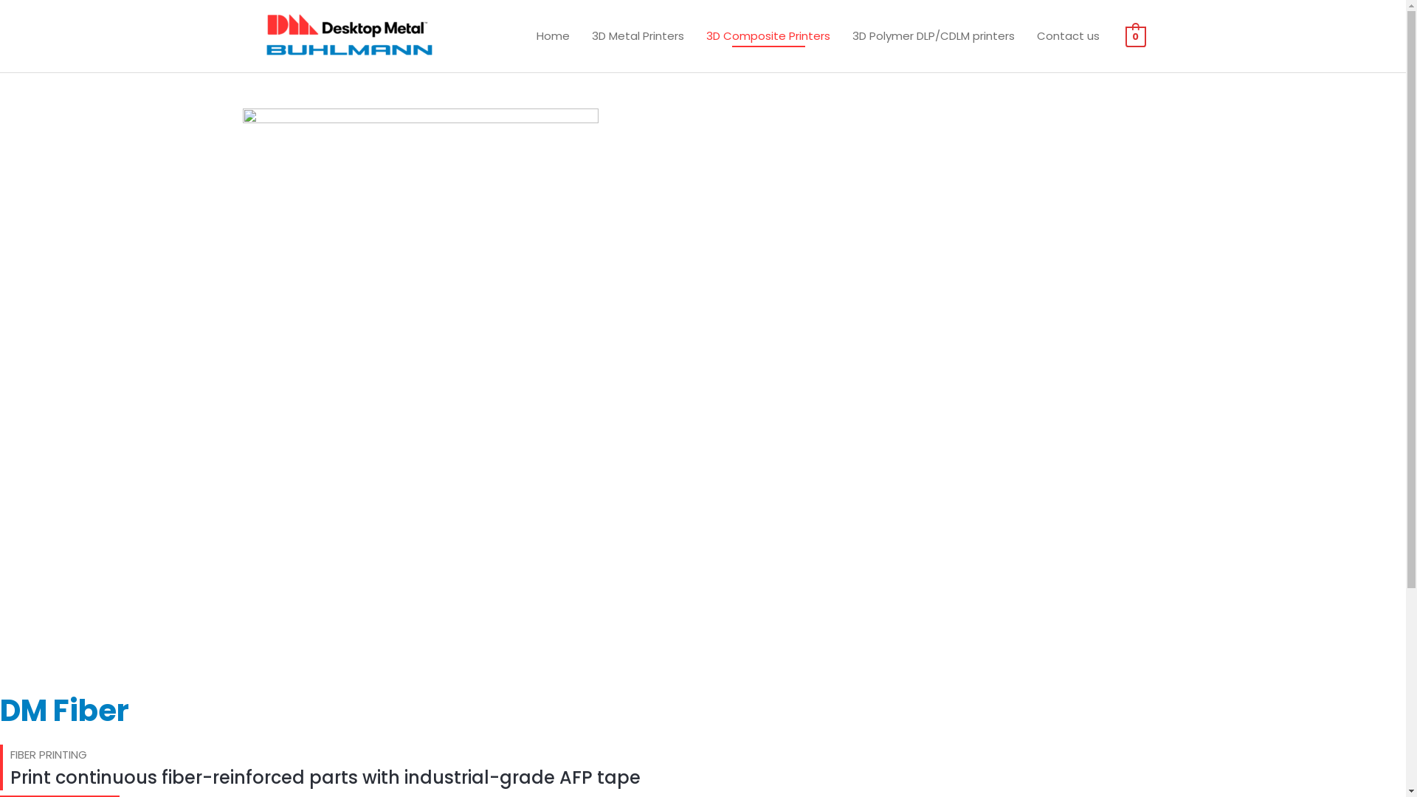 Image resolution: width=1417 pixels, height=797 pixels. I want to click on 3D Composite Printers, so click(768, 36).